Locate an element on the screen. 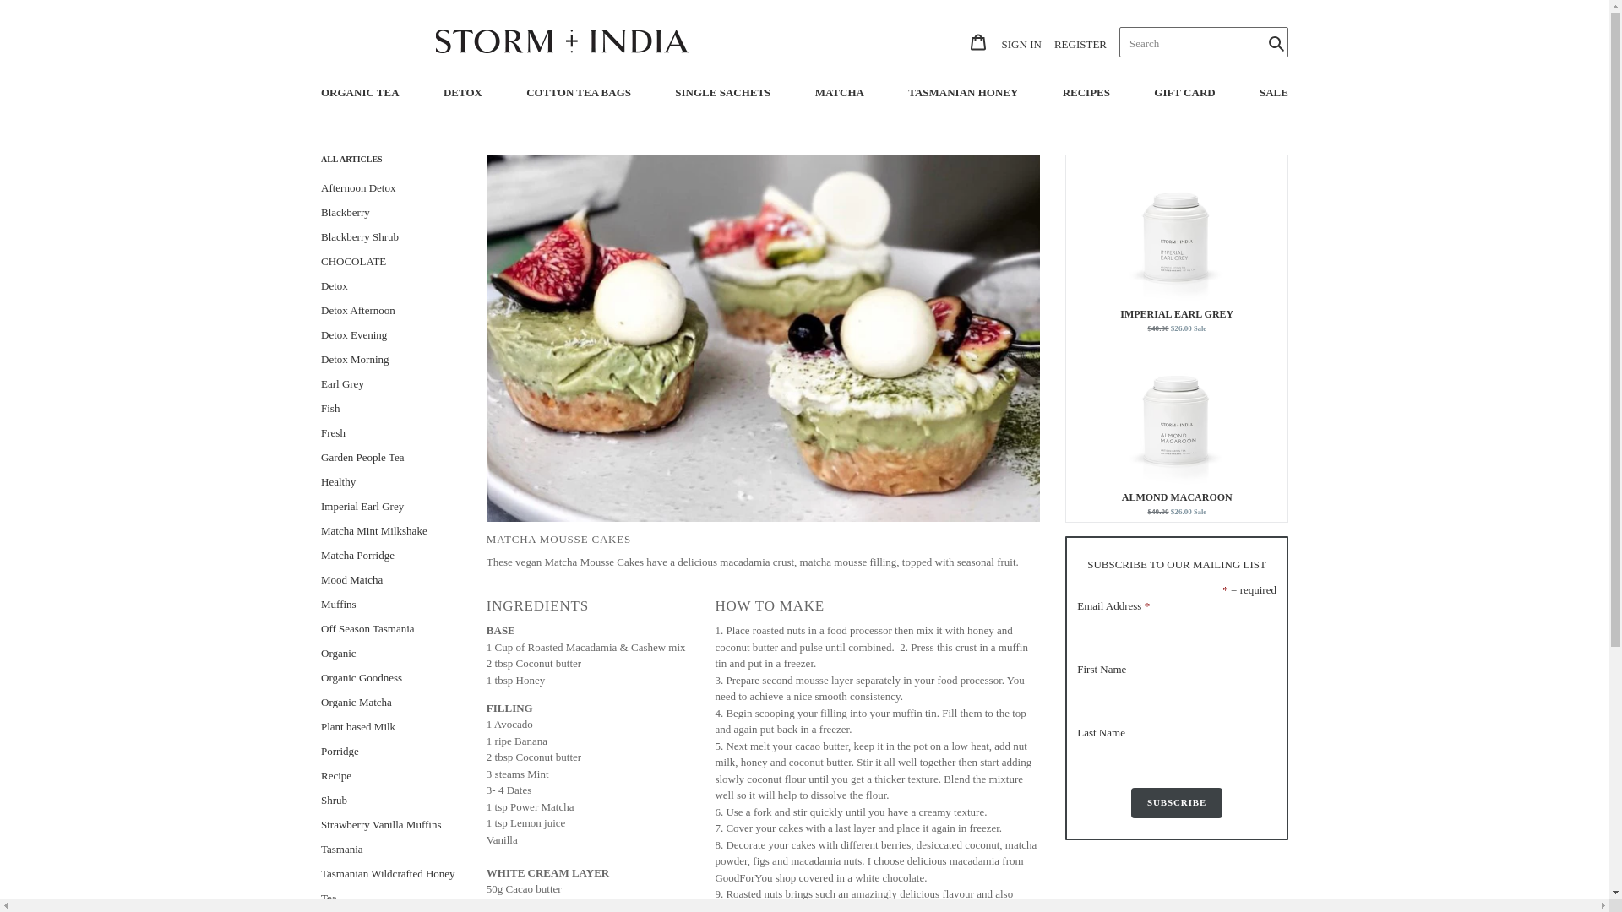 The height and width of the screenshot is (912, 1622). Blackberry Shrub is located at coordinates (962, 42).